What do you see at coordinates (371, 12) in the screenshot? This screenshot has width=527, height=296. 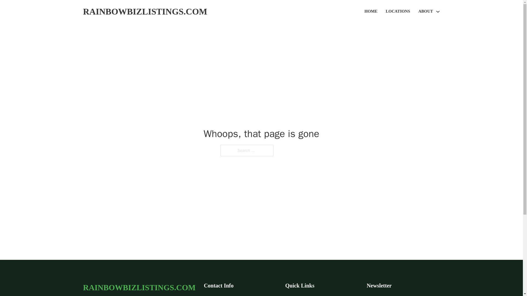 I see `HOME` at bounding box center [371, 12].